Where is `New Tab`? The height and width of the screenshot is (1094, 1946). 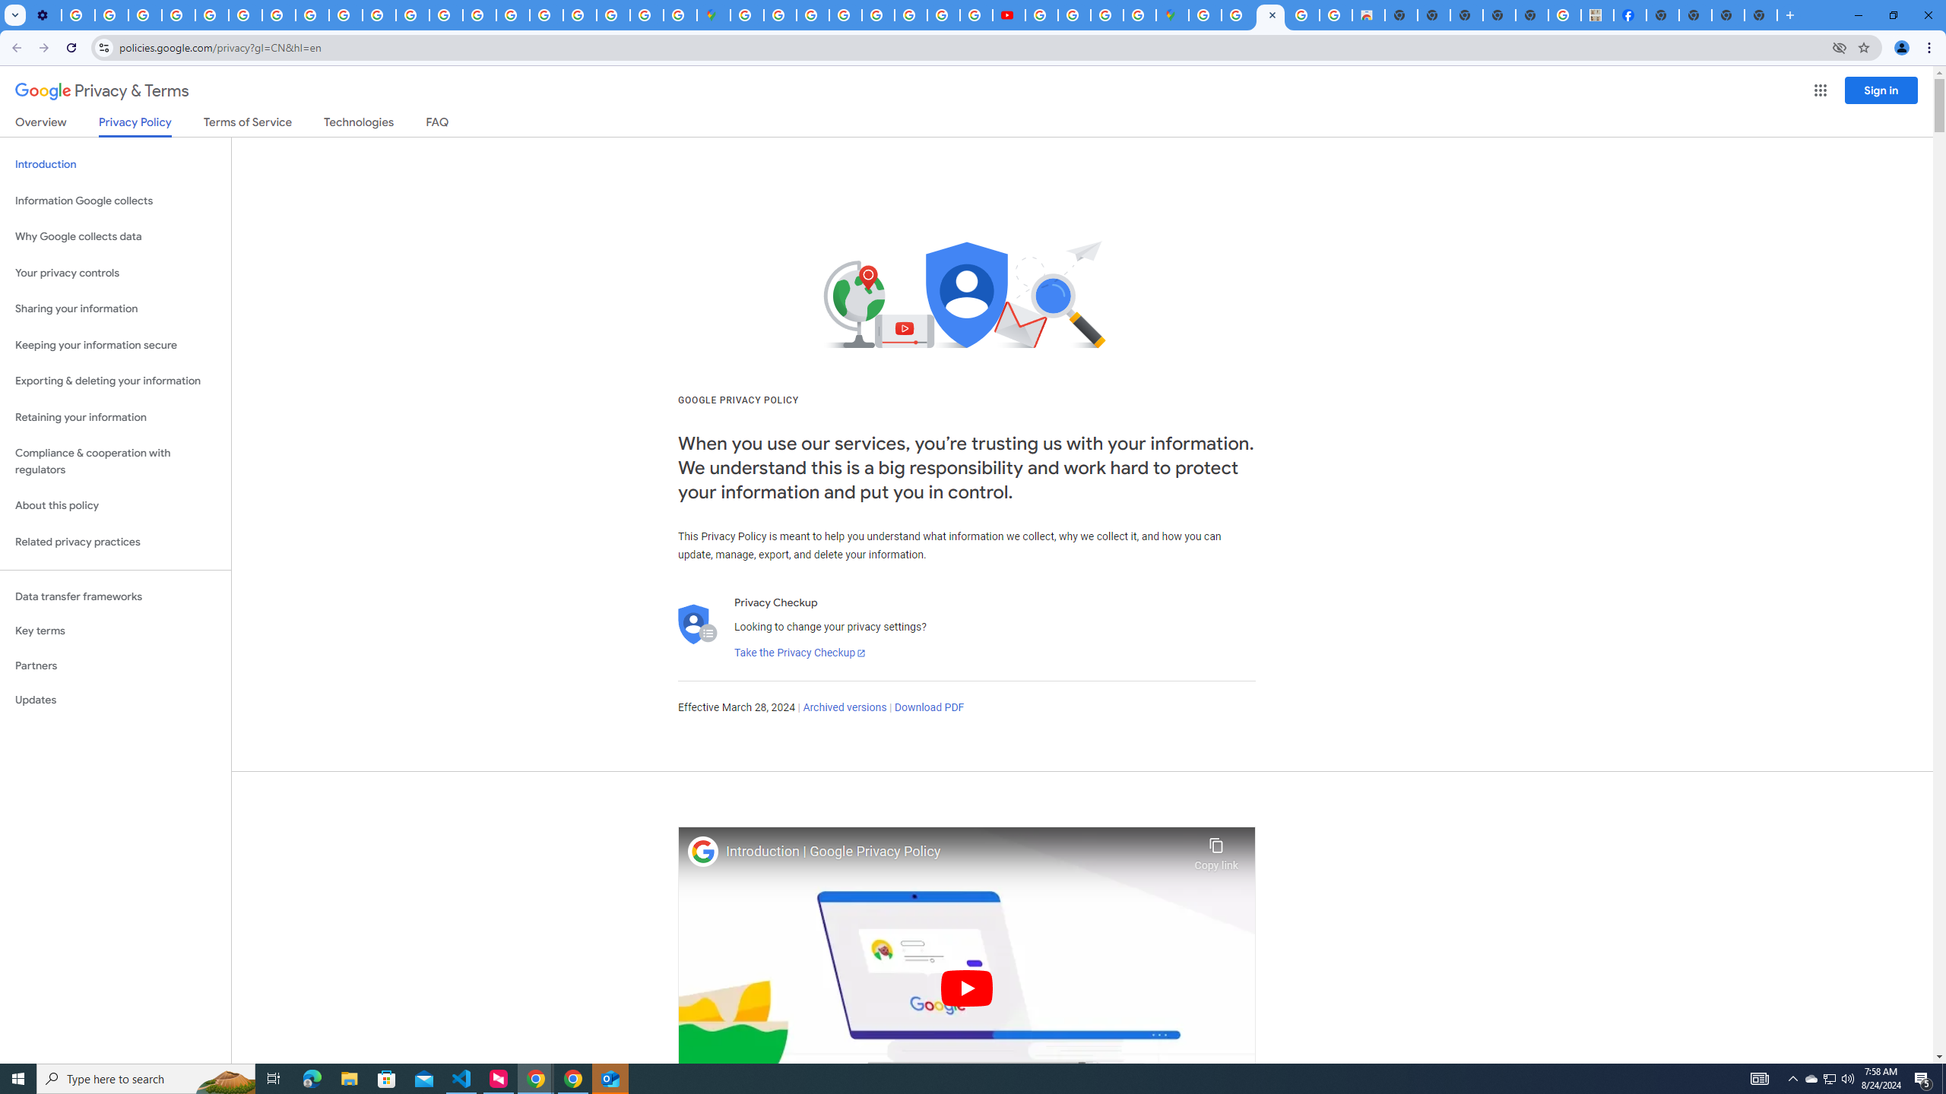 New Tab is located at coordinates (1662, 15).